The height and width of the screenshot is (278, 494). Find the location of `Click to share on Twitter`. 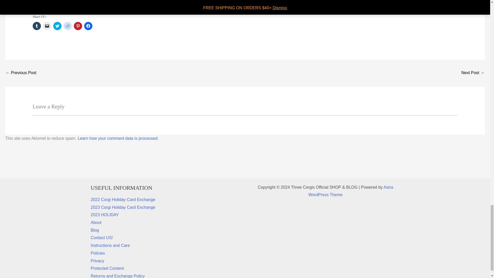

Click to share on Twitter is located at coordinates (57, 26).